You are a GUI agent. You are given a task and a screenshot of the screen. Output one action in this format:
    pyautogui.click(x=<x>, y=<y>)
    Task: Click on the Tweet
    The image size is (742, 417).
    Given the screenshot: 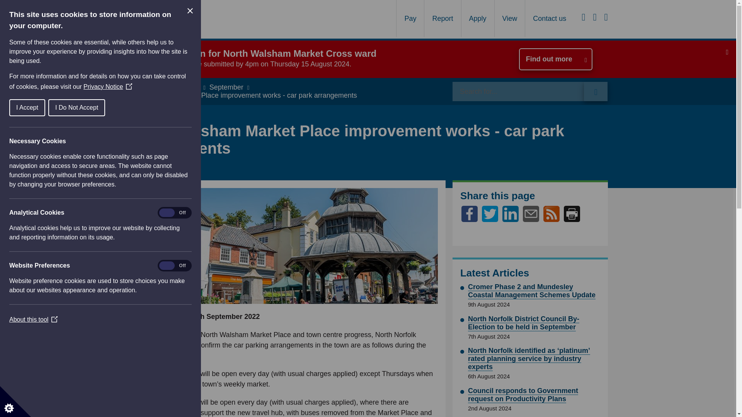 What is the action you would take?
    pyautogui.click(x=490, y=219)
    